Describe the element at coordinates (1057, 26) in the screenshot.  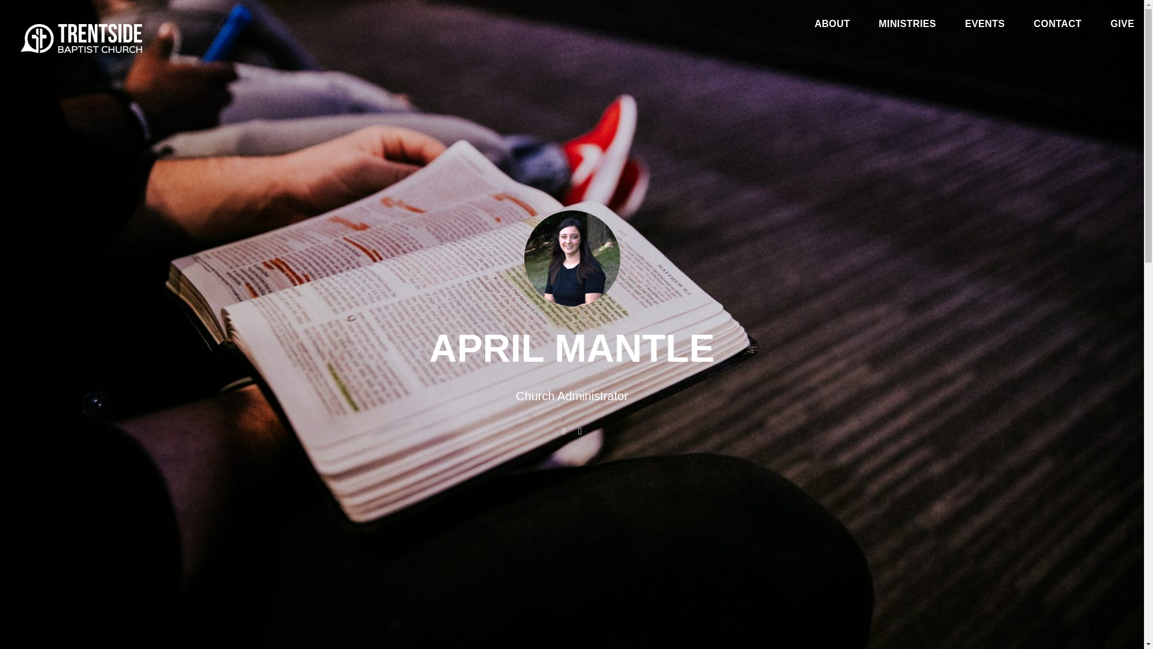
I see `CONTACT` at that location.